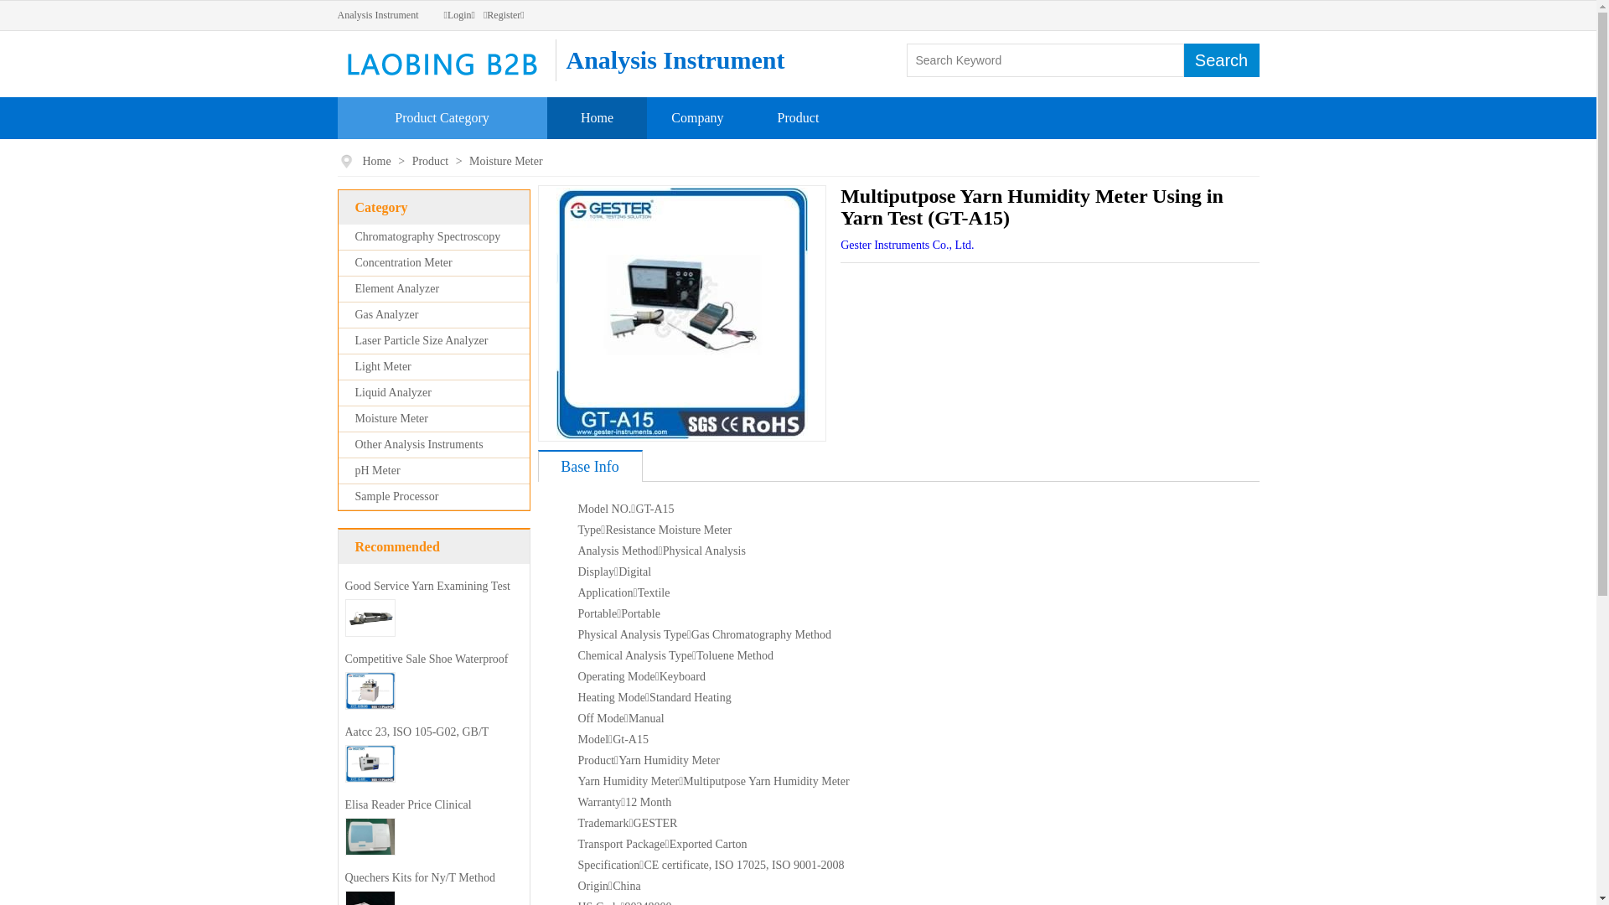 The height and width of the screenshot is (905, 1609). What do you see at coordinates (397, 496) in the screenshot?
I see `Sample Processor` at bounding box center [397, 496].